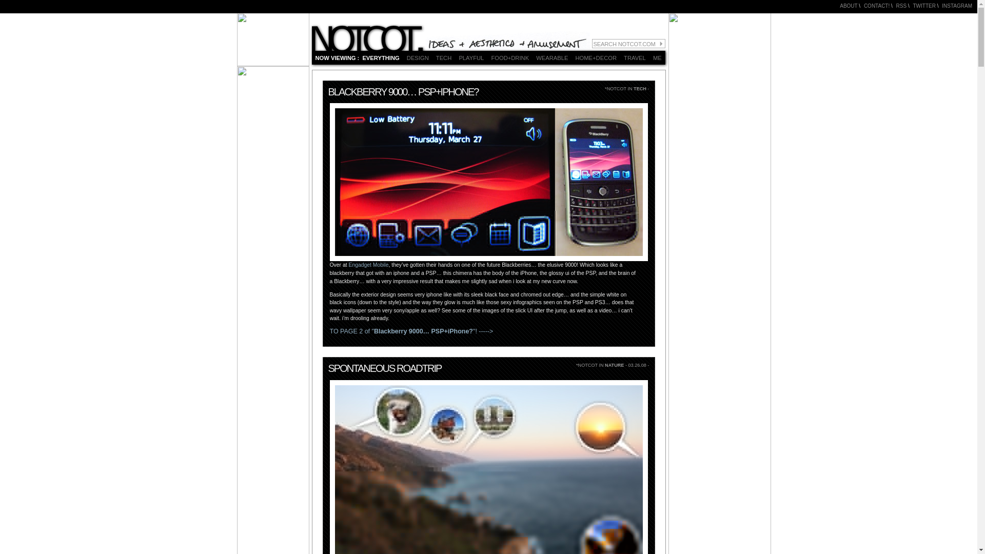 This screenshot has height=554, width=985. I want to click on TWITTER, so click(924, 6).